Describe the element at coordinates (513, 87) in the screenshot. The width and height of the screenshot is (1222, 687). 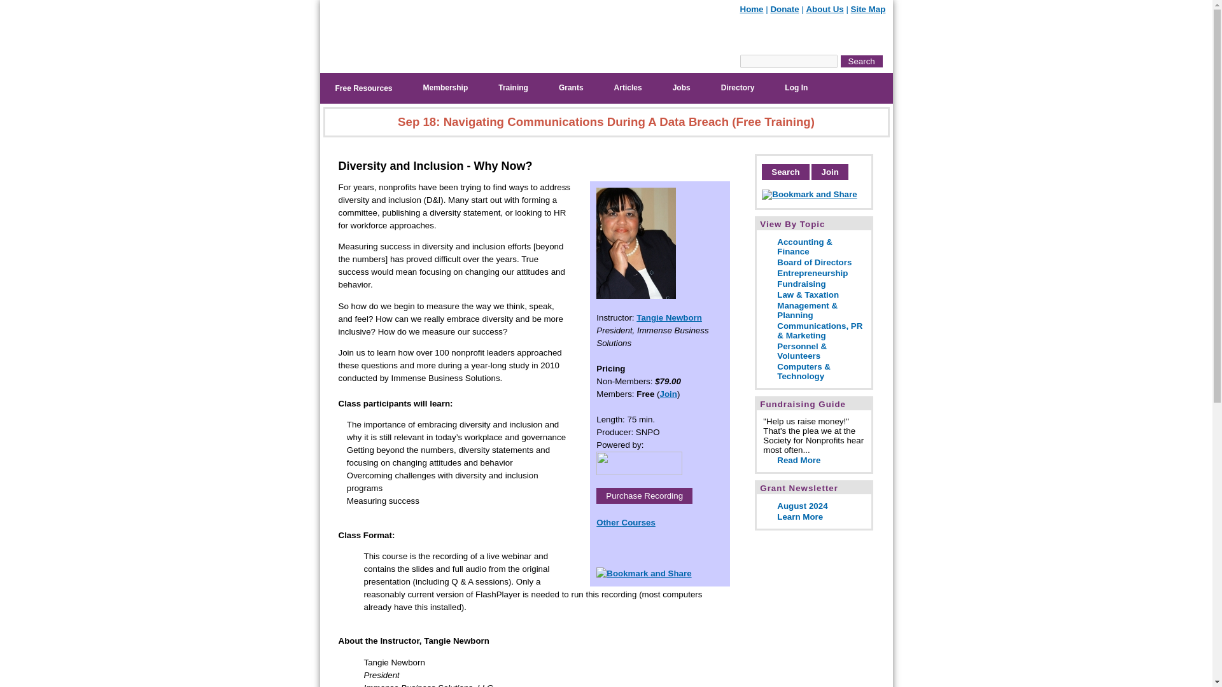
I see `Training` at that location.